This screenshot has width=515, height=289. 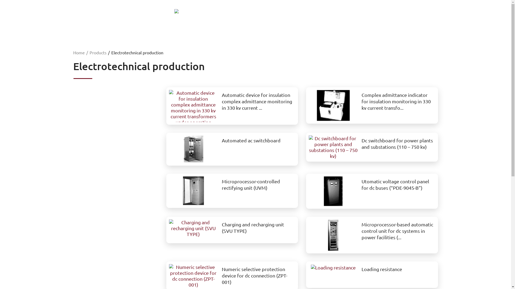 I want to click on Automated ac switchboard, so click(x=193, y=149).